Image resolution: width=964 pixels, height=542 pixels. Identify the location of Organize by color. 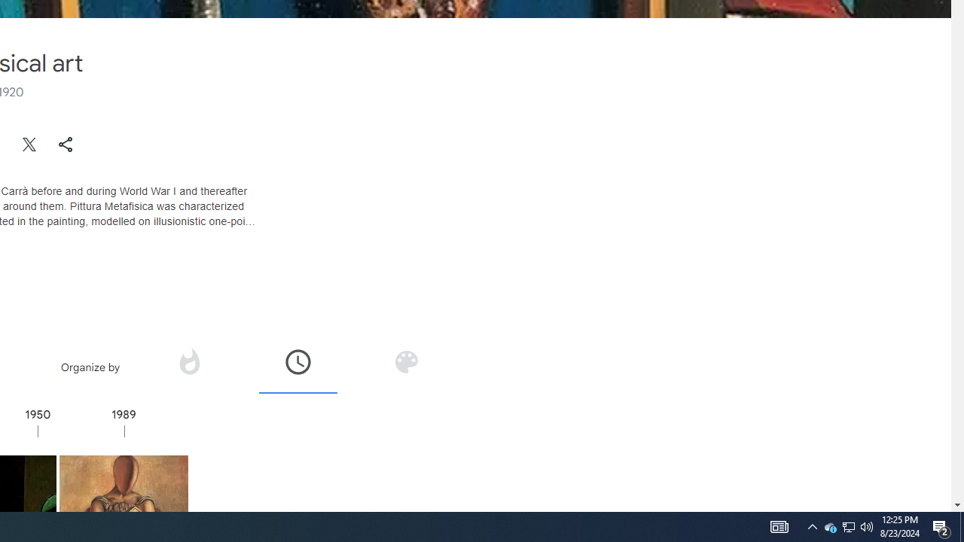
(406, 361).